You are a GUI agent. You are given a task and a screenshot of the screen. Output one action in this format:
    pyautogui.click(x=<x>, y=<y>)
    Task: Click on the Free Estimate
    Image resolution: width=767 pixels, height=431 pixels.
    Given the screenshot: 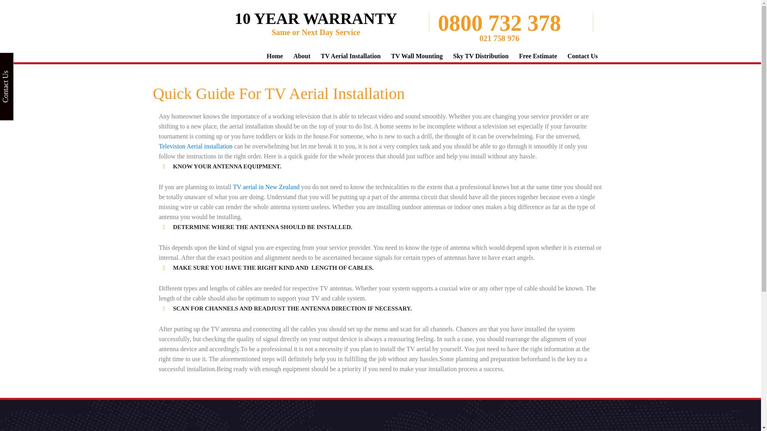 What is the action you would take?
    pyautogui.click(x=538, y=56)
    